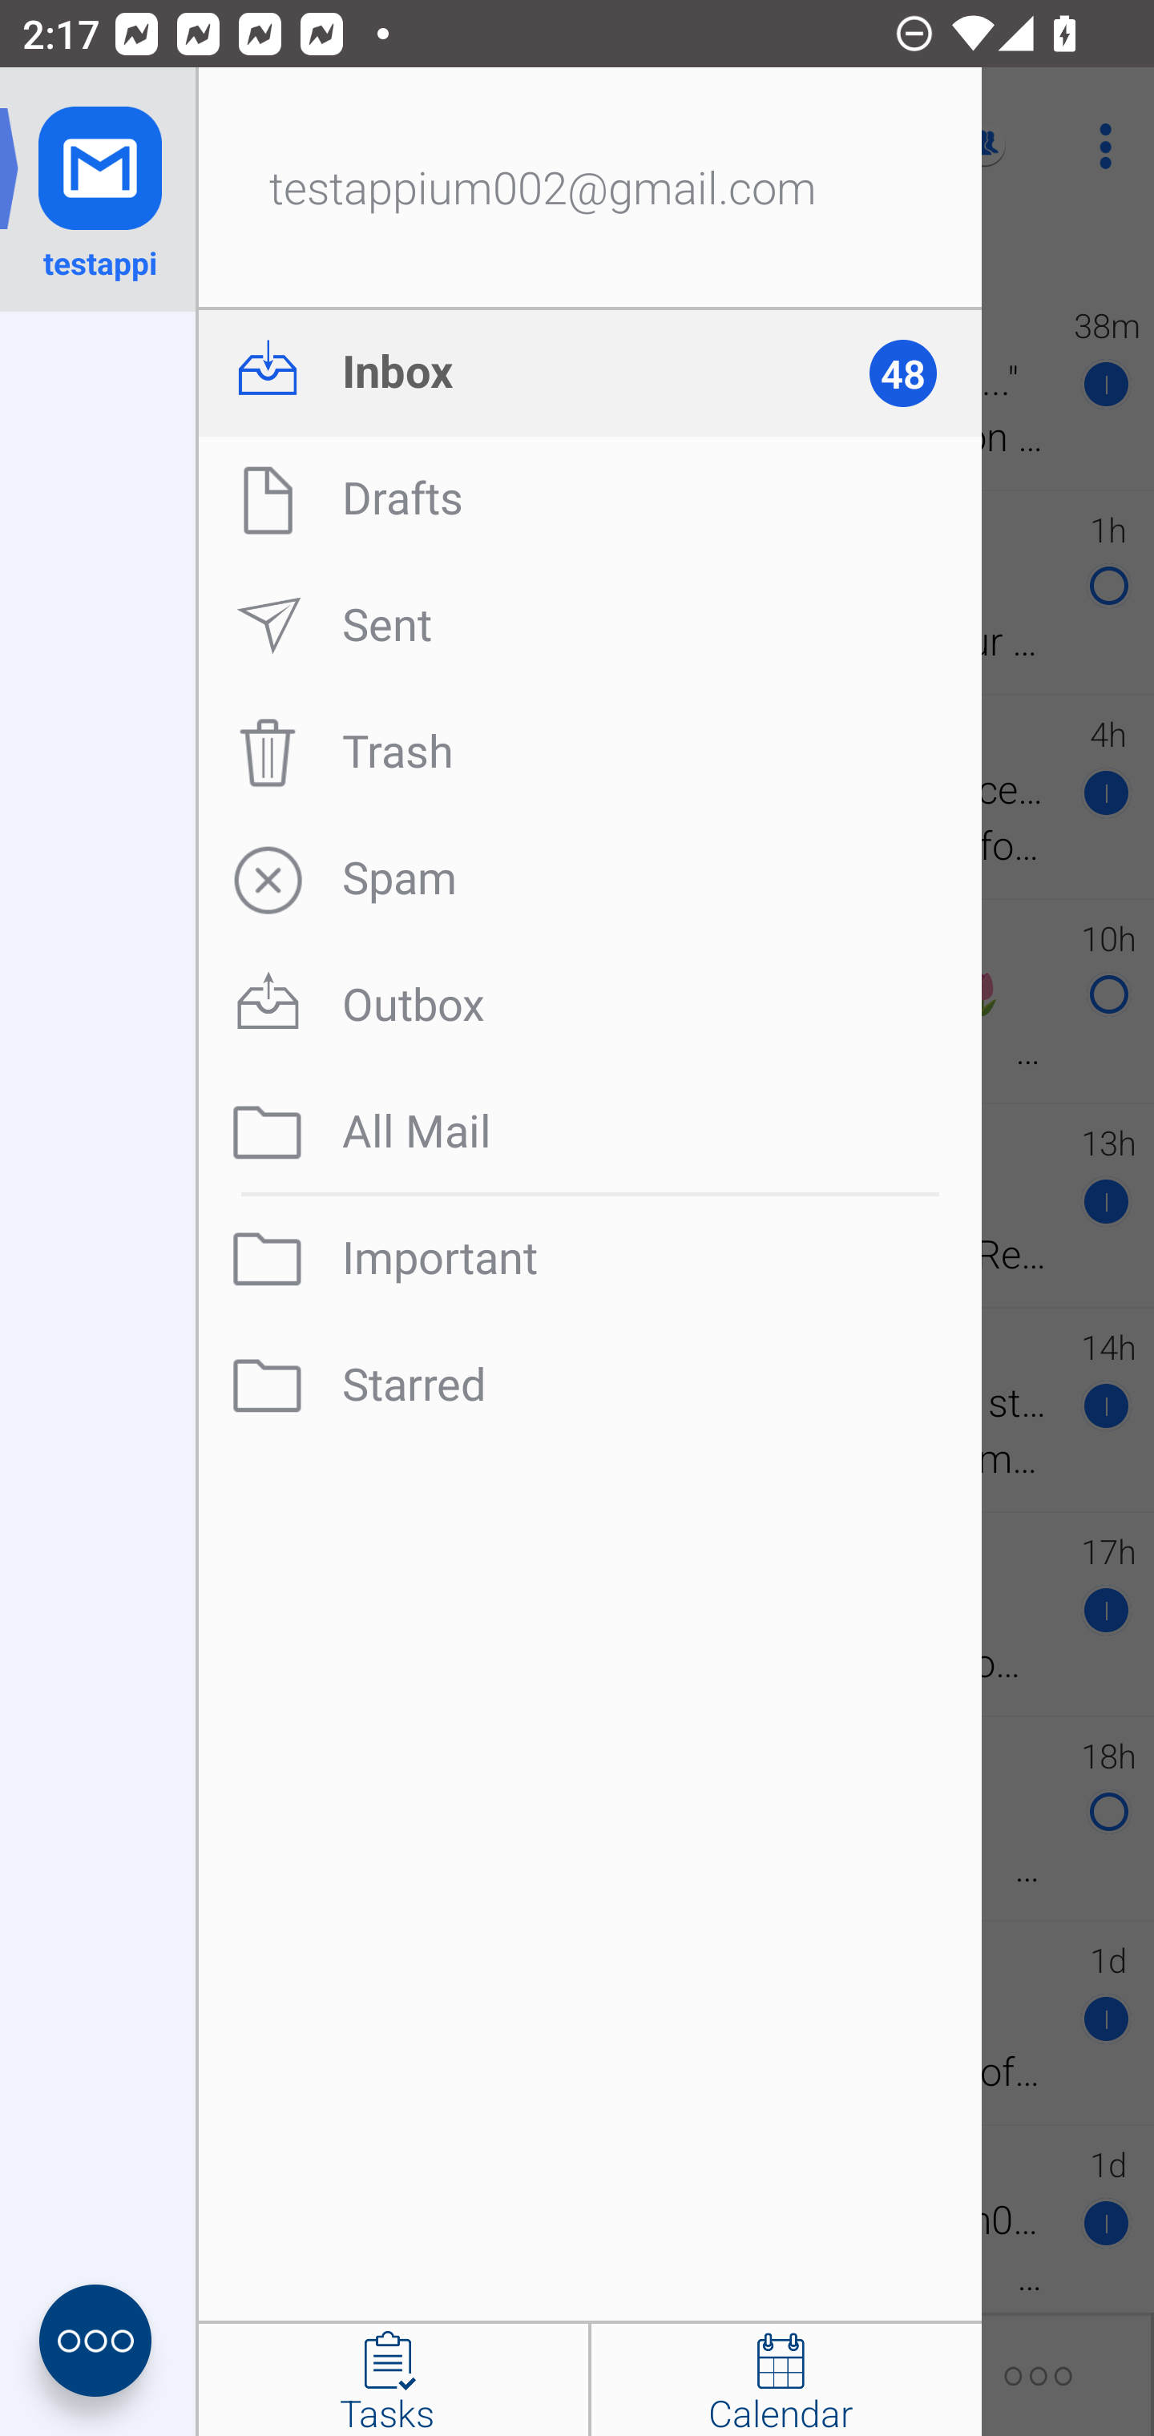 Image resolution: width=1154 pixels, height=2436 pixels. I want to click on All Mail, so click(590, 1132).